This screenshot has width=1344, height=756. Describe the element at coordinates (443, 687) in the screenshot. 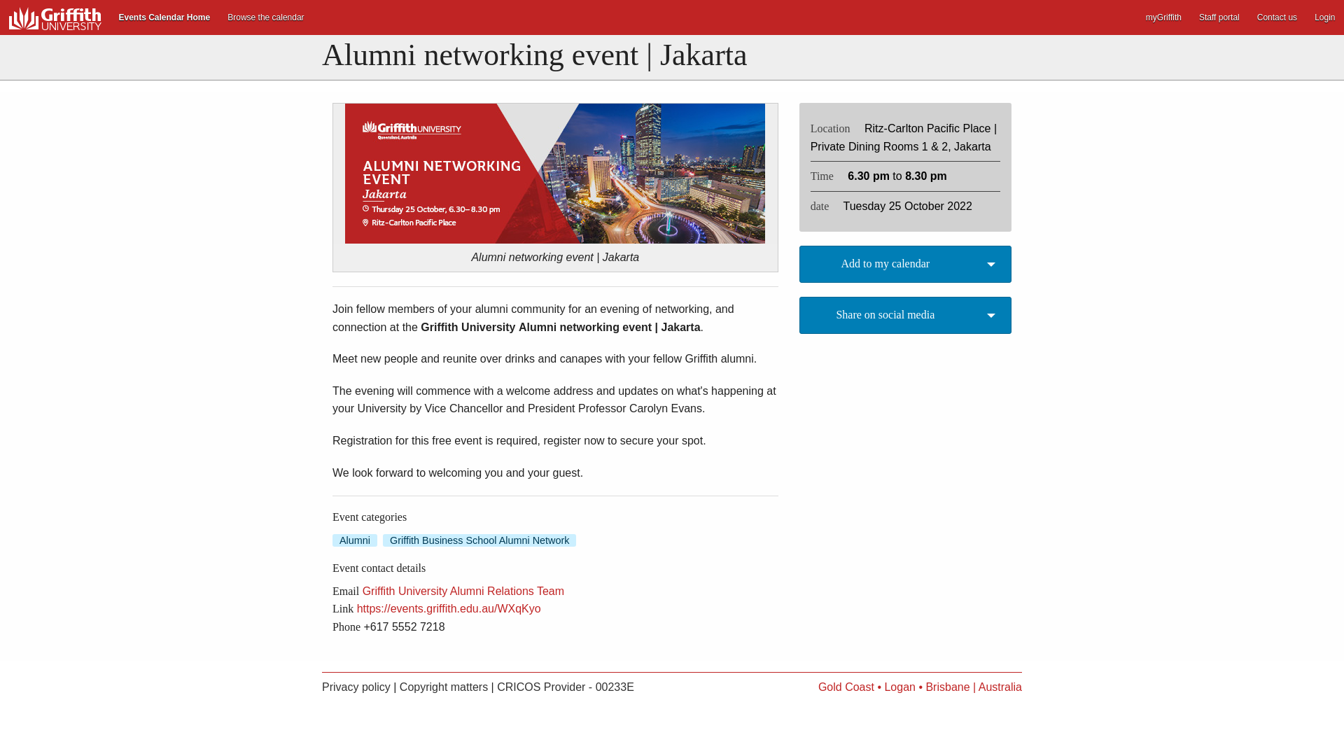

I see `Copyright matters` at that location.